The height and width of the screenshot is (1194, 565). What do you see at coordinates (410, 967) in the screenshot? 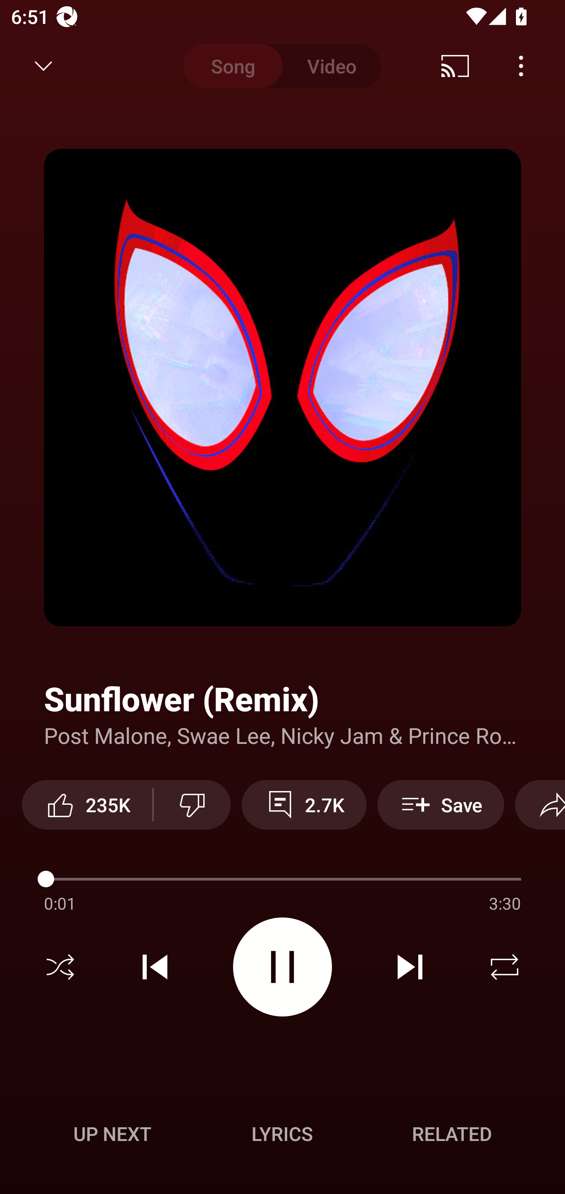
I see `Next track` at bounding box center [410, 967].